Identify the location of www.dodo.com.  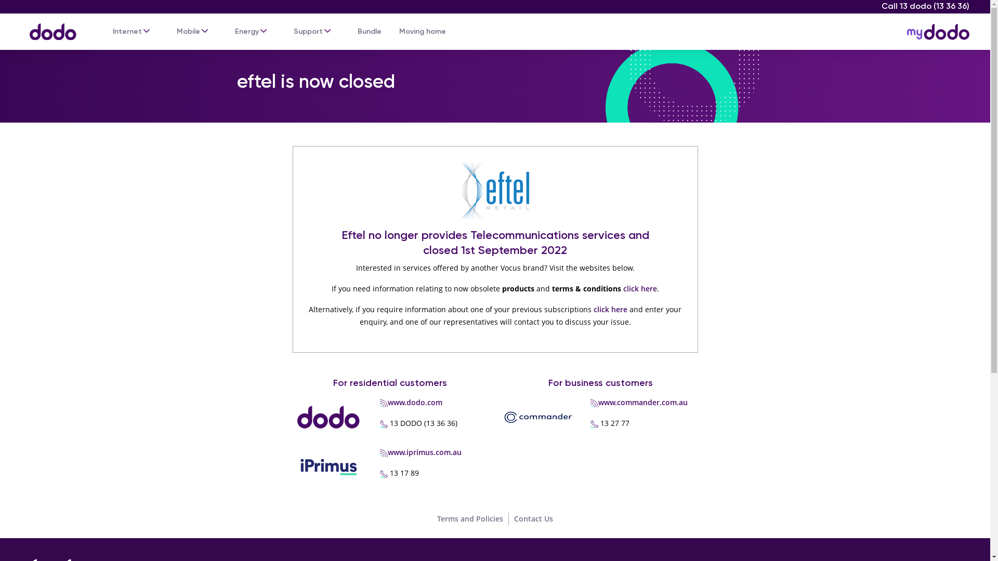
(415, 402).